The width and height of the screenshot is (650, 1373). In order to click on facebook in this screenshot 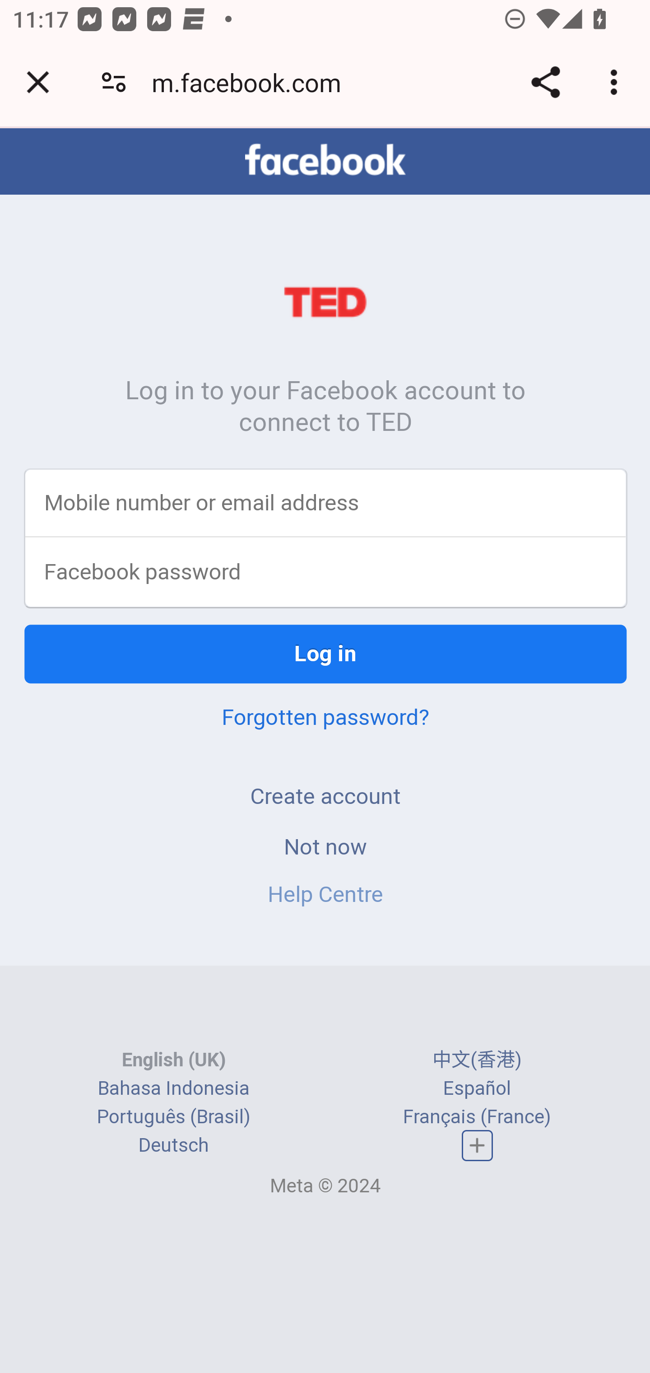, I will do `click(325, 161)`.